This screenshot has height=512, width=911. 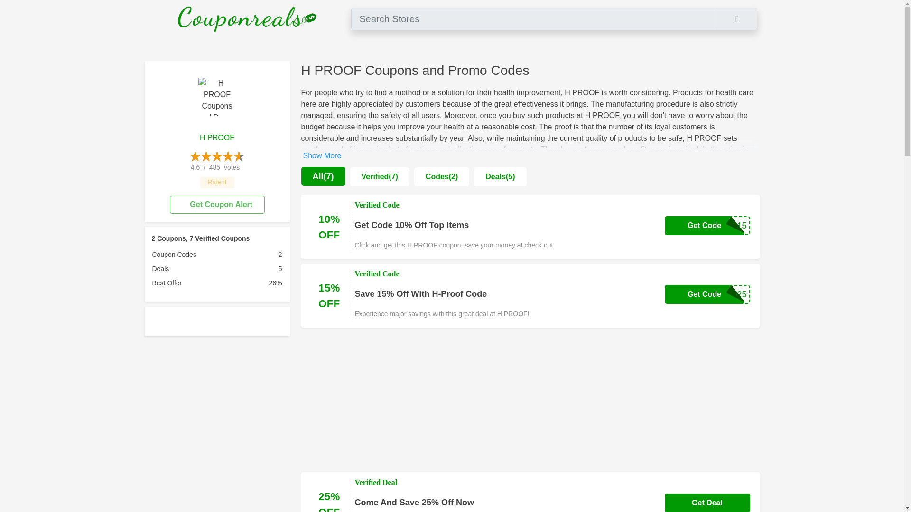 What do you see at coordinates (217, 205) in the screenshot?
I see `    Get Coupon Alert` at bounding box center [217, 205].